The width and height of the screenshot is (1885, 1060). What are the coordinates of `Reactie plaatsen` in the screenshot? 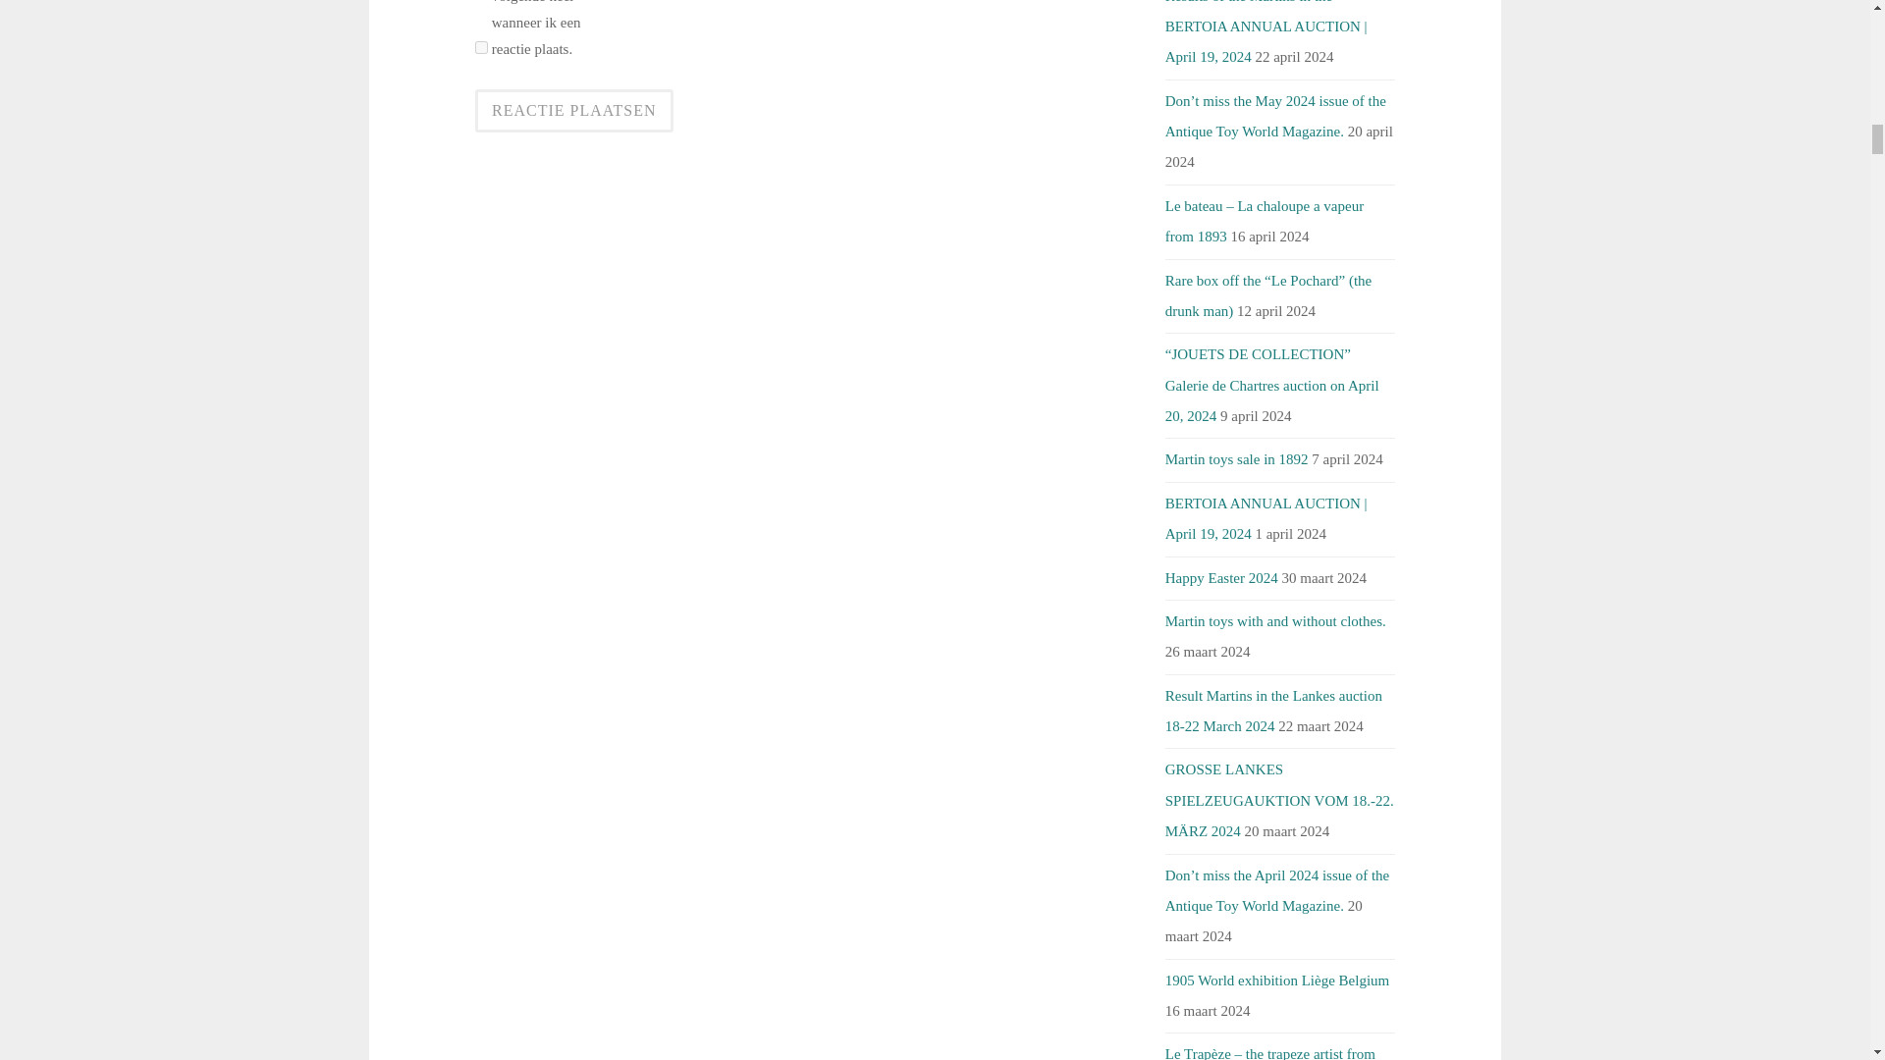 It's located at (573, 110).